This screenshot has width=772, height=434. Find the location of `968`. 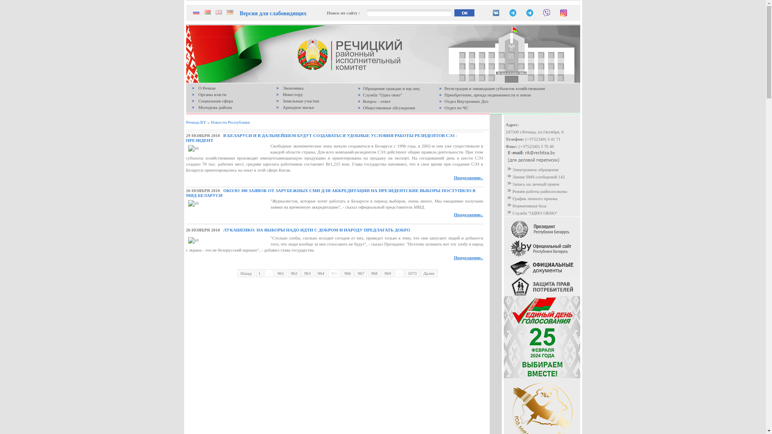

968 is located at coordinates (375, 273).